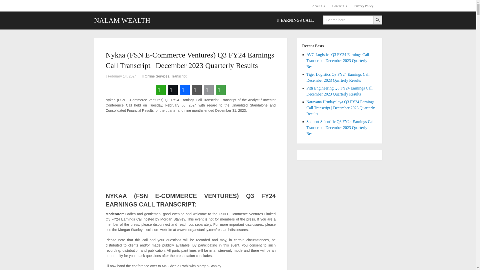 This screenshot has width=480, height=270. What do you see at coordinates (157, 76) in the screenshot?
I see `View all posts in Online Services` at bounding box center [157, 76].